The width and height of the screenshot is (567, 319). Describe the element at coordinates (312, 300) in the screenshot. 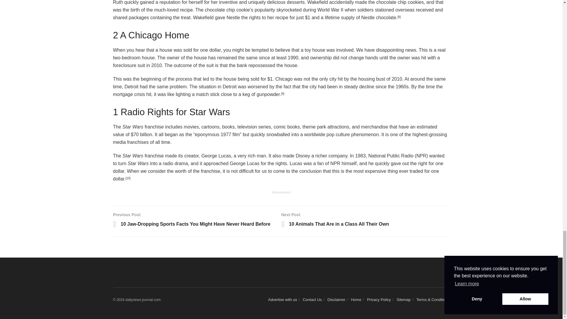

I see `Contact Us` at that location.